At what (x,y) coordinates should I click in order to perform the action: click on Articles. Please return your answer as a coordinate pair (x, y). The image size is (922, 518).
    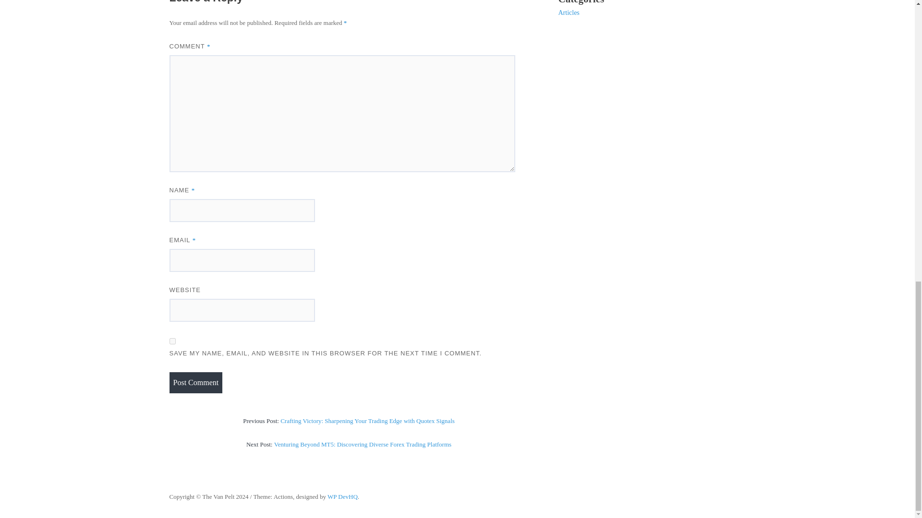
    Looking at the image, I should click on (568, 12).